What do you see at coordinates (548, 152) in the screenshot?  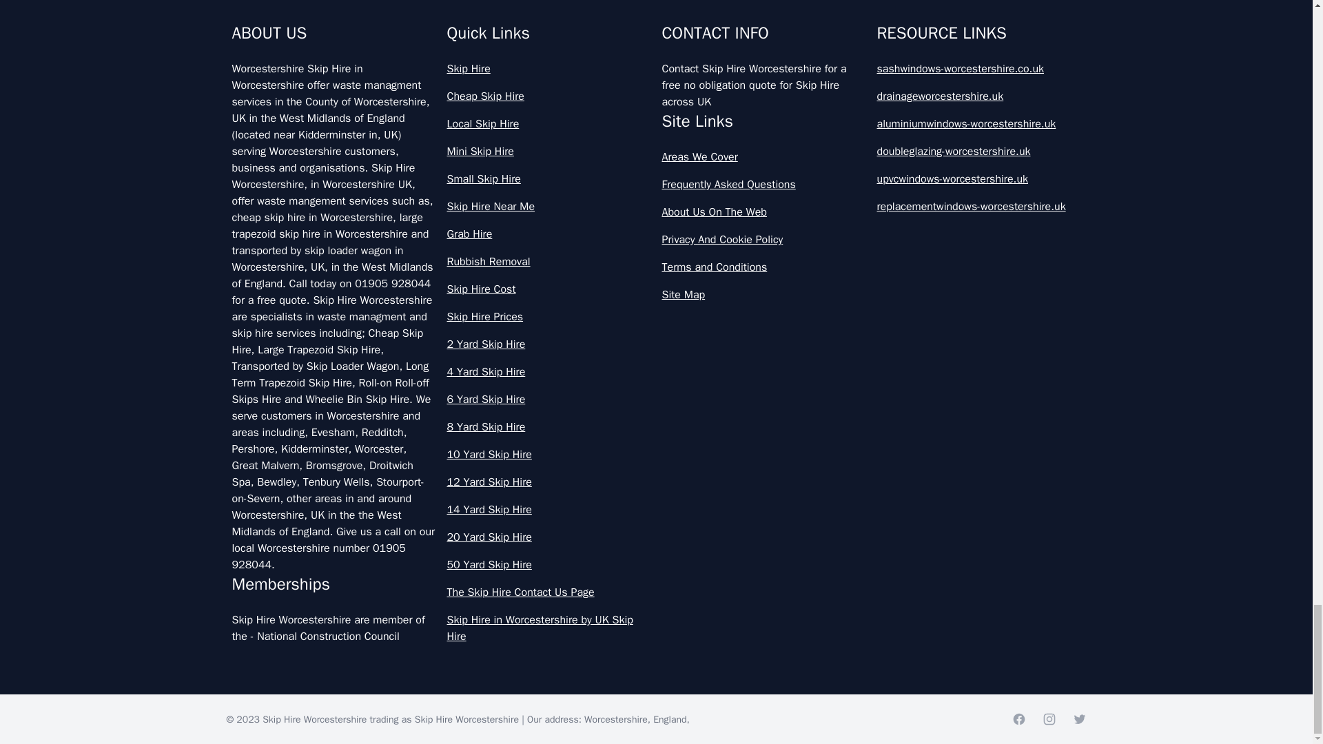 I see `Mini Skip Hire` at bounding box center [548, 152].